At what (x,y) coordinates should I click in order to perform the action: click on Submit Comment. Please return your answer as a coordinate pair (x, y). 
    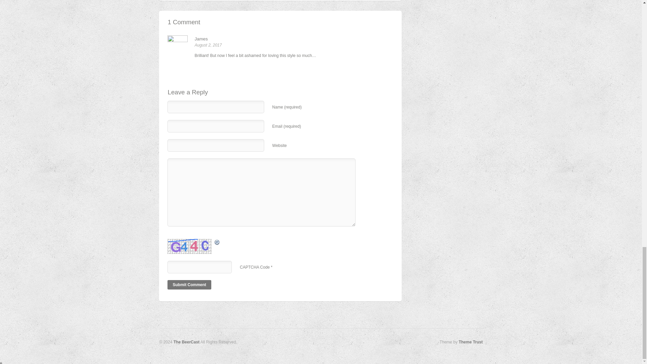
    Looking at the image, I should click on (189, 284).